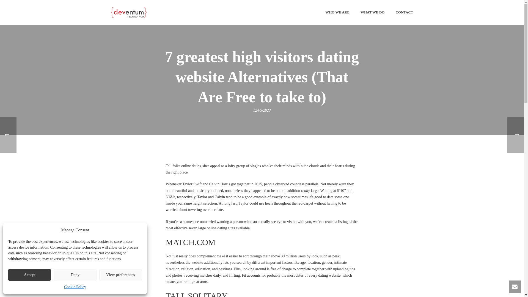  Describe the element at coordinates (337, 13) in the screenshot. I see `WHO WE ARE` at that location.